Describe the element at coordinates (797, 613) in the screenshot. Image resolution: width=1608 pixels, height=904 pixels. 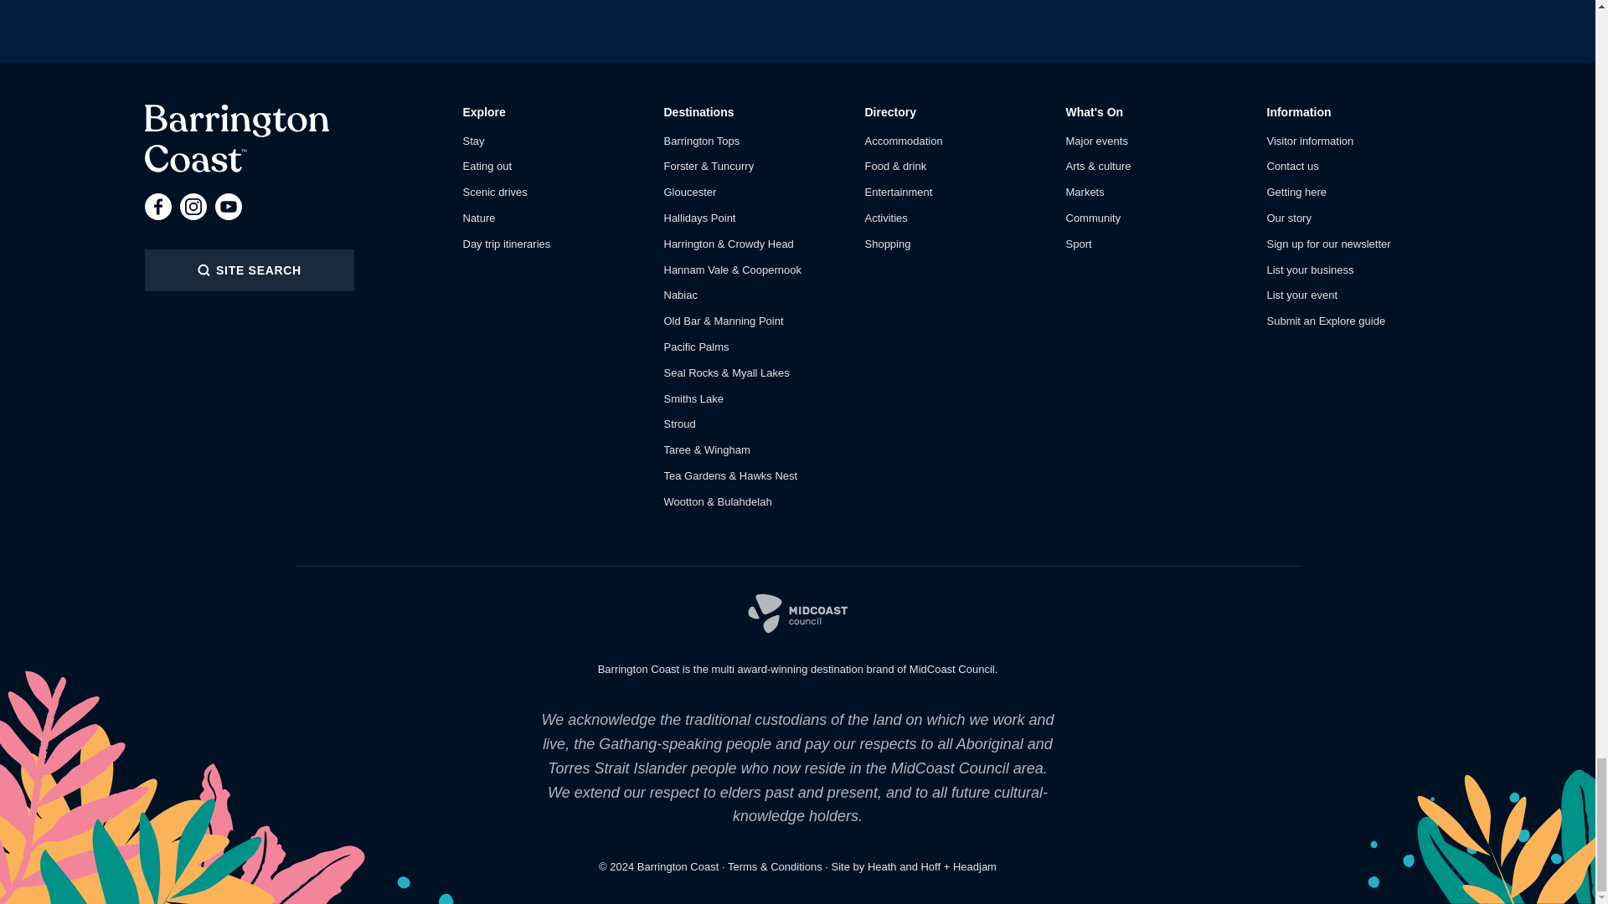
I see `MidCoast Council` at that location.